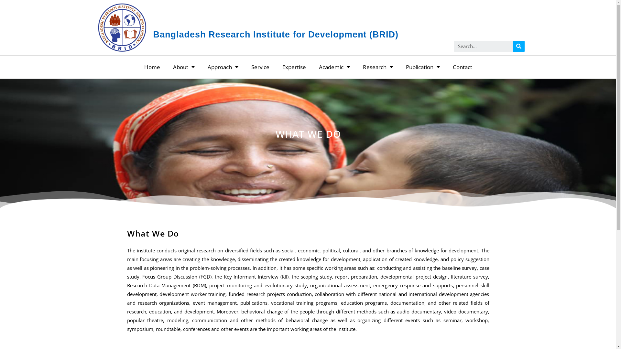 This screenshot has height=349, width=621. I want to click on About, so click(184, 67).